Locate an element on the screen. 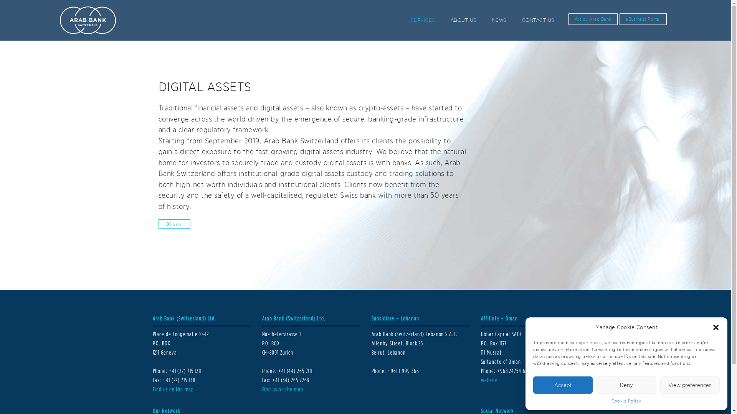  Deny is located at coordinates (626, 385).